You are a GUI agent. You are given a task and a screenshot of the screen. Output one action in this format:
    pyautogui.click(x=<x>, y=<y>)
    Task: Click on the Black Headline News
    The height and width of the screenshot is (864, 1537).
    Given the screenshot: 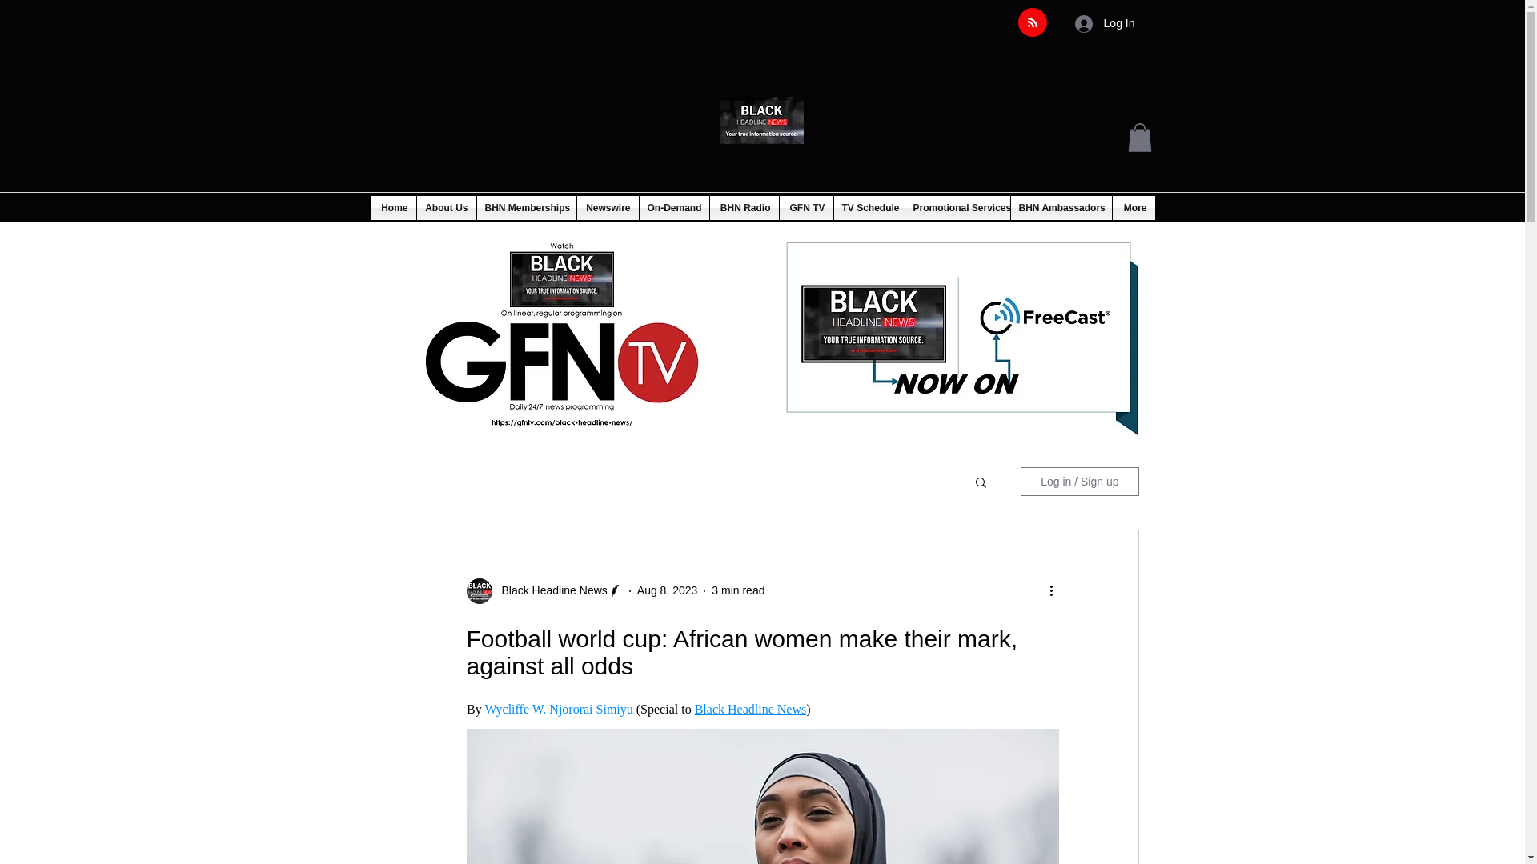 What is the action you would take?
    pyautogui.click(x=544, y=590)
    